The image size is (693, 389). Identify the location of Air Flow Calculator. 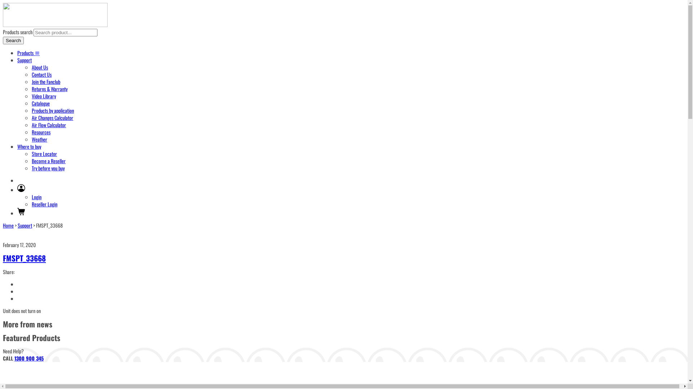
(49, 125).